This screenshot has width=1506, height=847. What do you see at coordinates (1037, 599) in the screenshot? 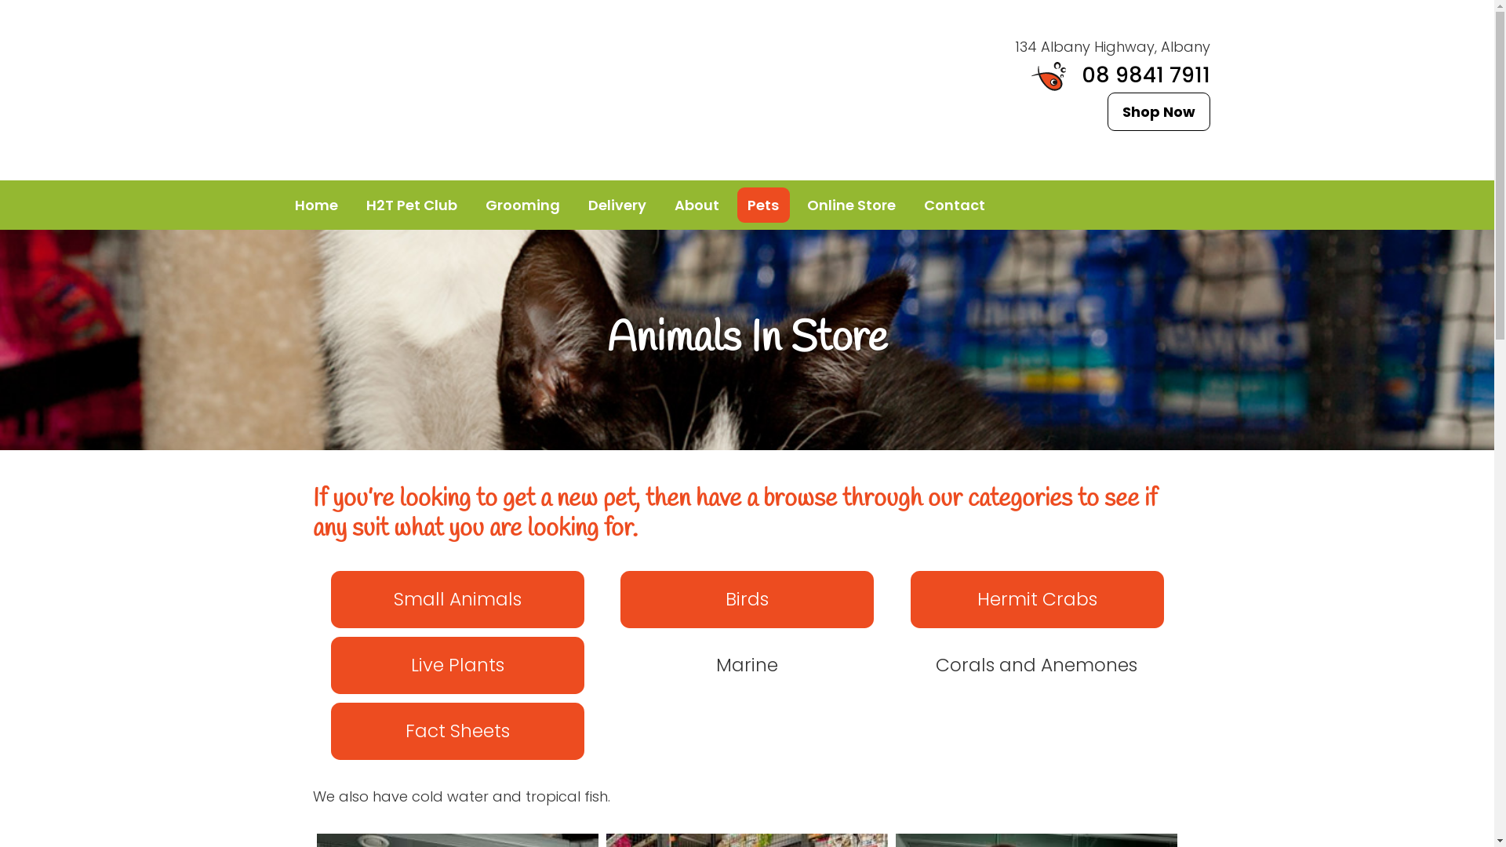
I see `Hermit Crabs` at bounding box center [1037, 599].